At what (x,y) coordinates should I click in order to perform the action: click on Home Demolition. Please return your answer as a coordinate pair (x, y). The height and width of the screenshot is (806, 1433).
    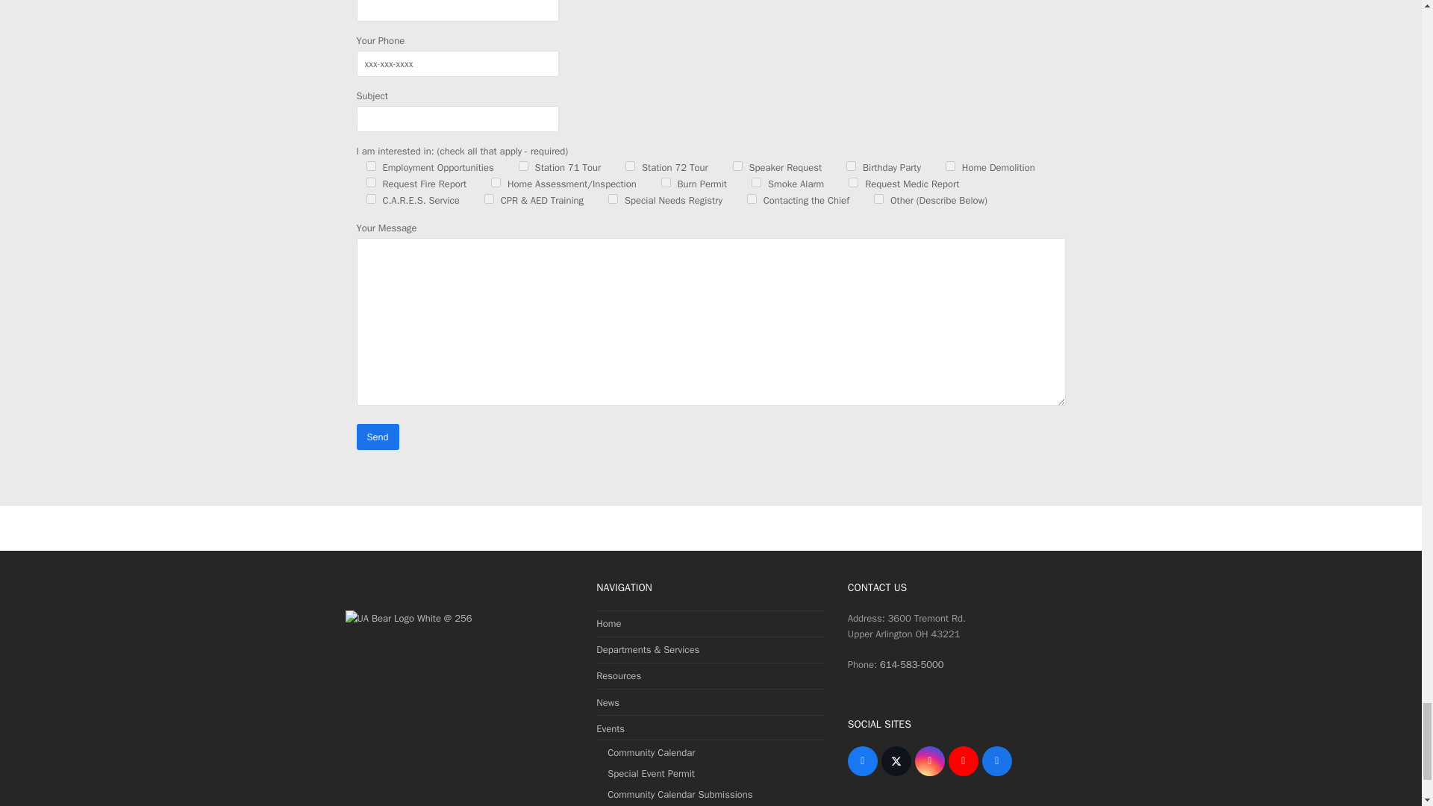
    Looking at the image, I should click on (951, 166).